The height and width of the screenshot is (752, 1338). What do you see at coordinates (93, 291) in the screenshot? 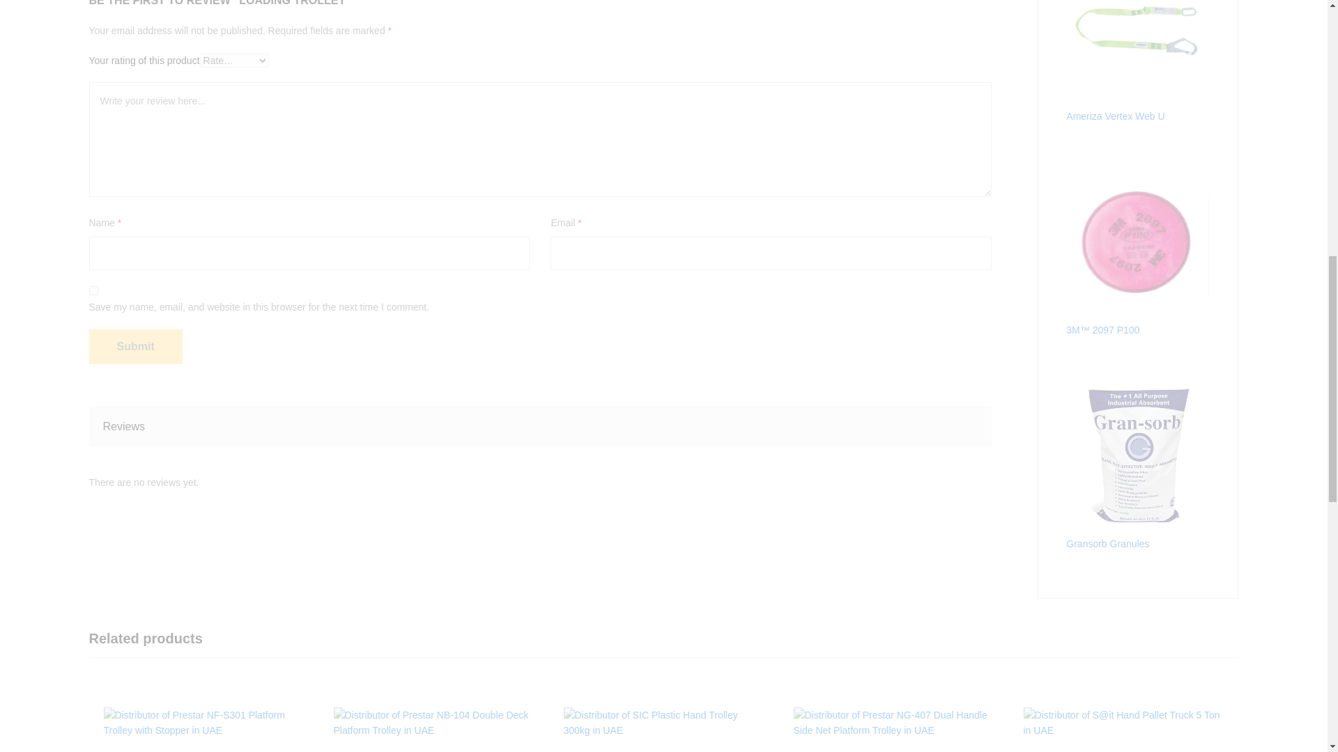
I see `yes` at bounding box center [93, 291].